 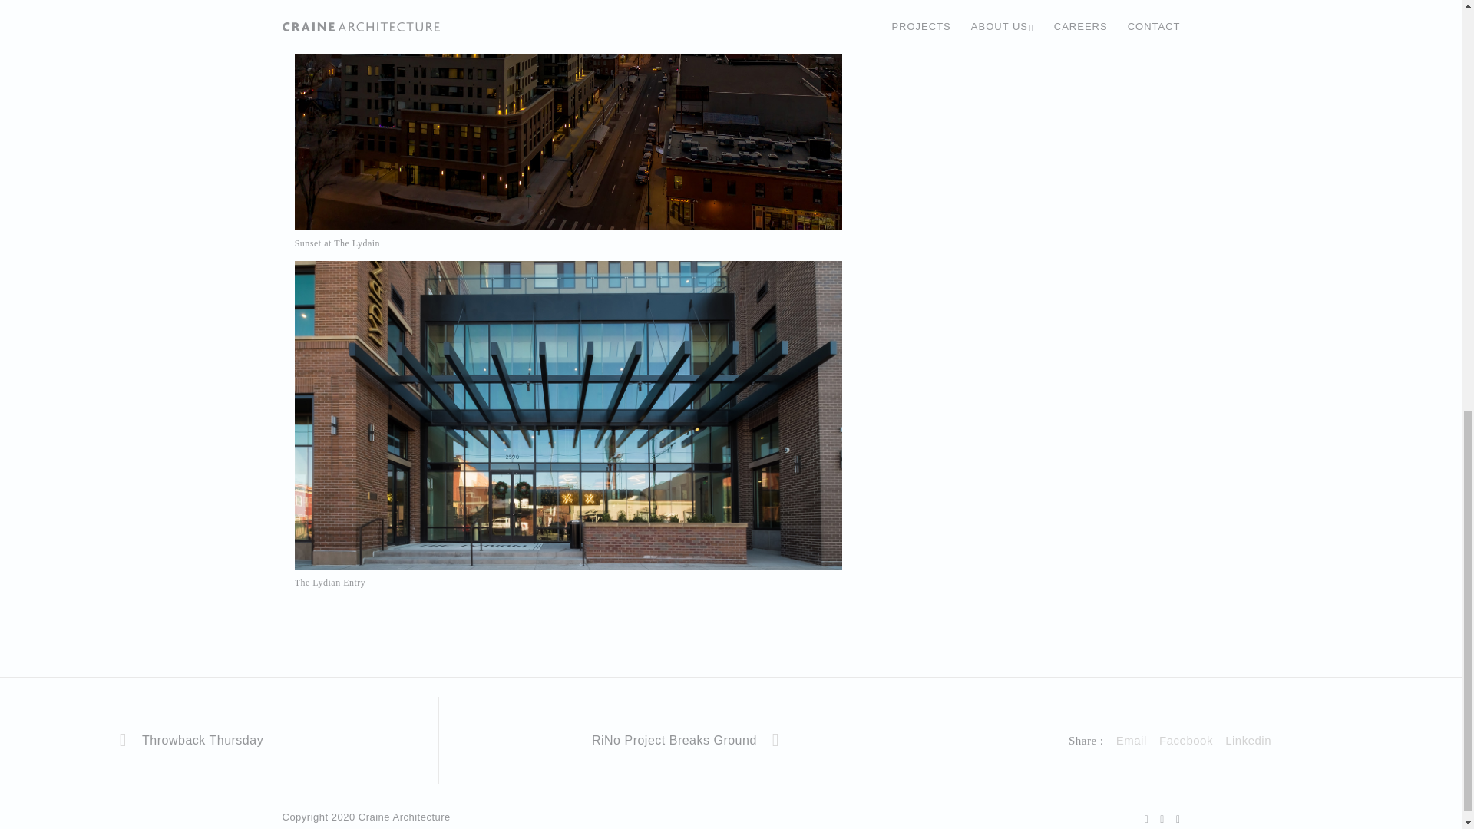 What do you see at coordinates (657, 740) in the screenshot?
I see `RiNo Project Breaks Ground` at bounding box center [657, 740].